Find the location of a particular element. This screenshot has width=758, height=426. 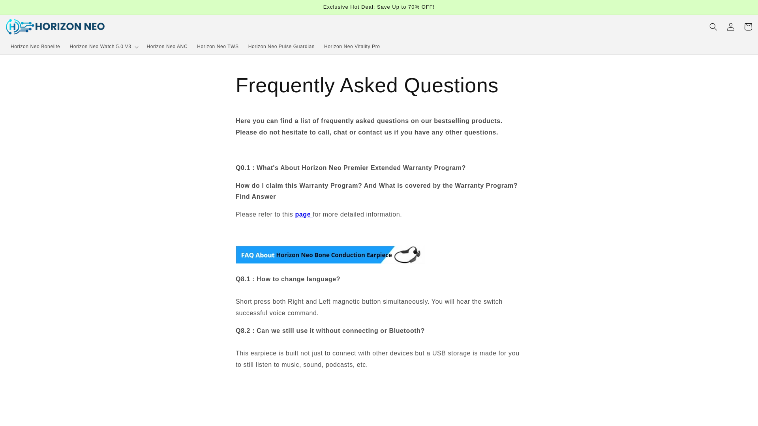

Skip to content is located at coordinates (24, 9).